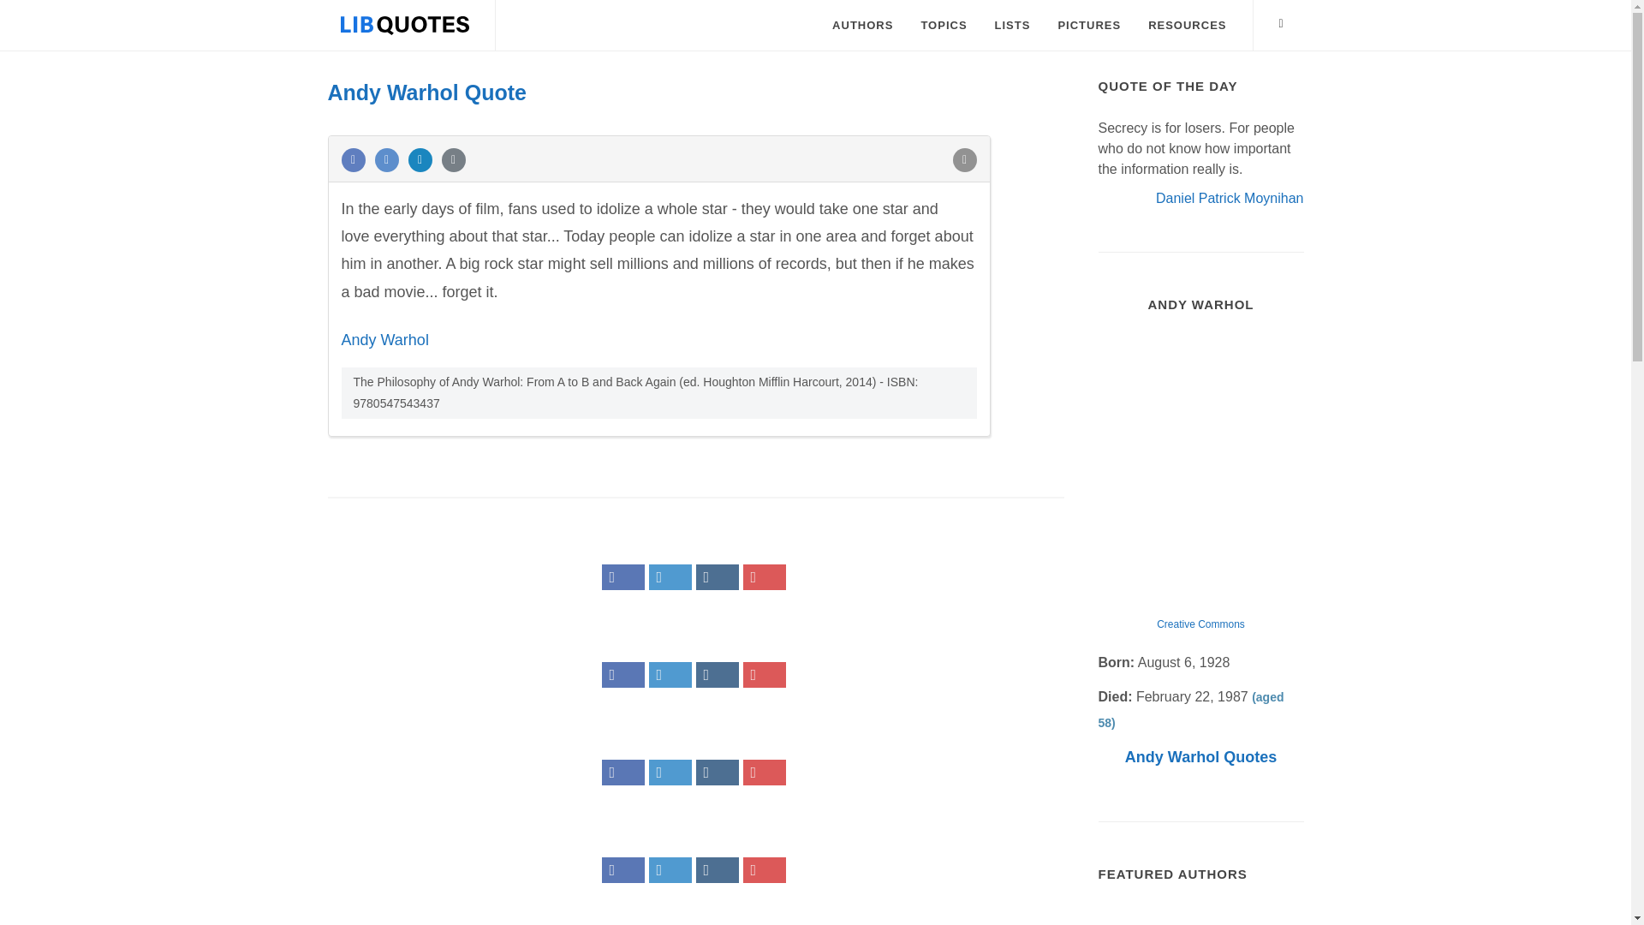 The width and height of the screenshot is (1644, 925). What do you see at coordinates (944, 26) in the screenshot?
I see `TOPICS` at bounding box center [944, 26].